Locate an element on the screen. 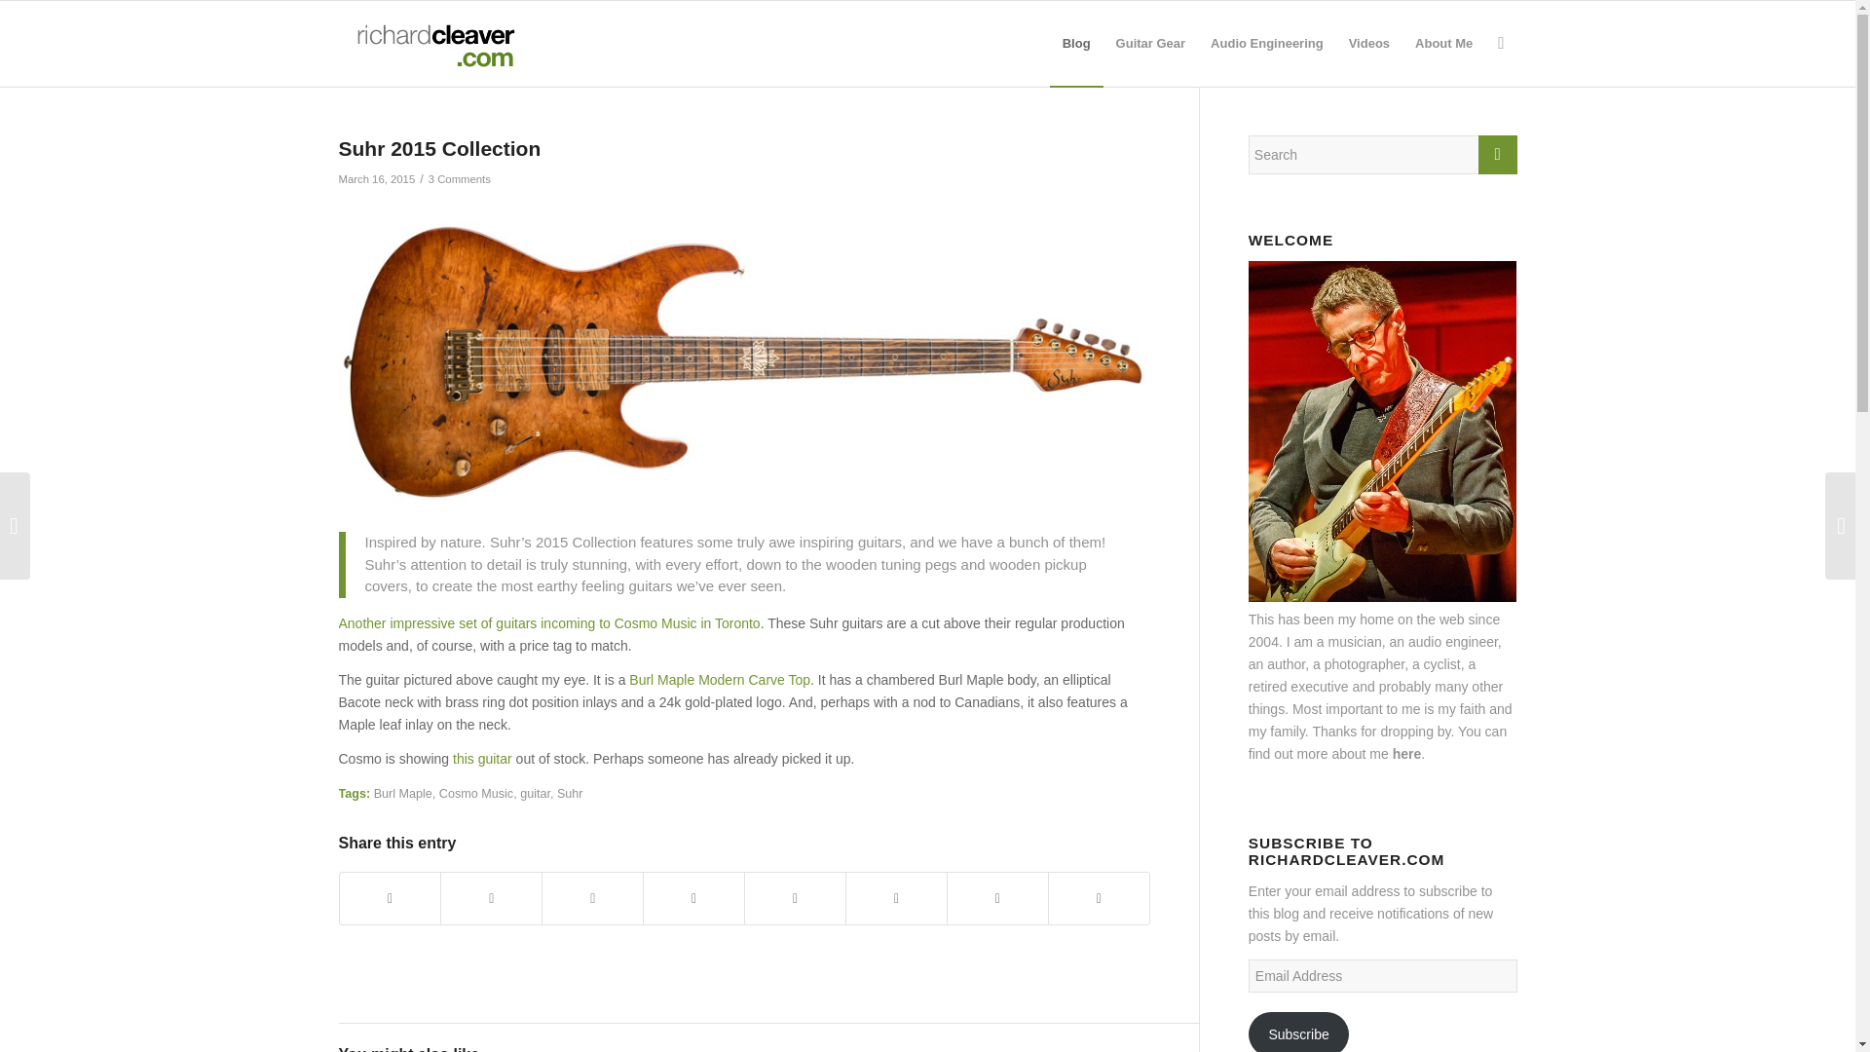  guitar is located at coordinates (534, 793).